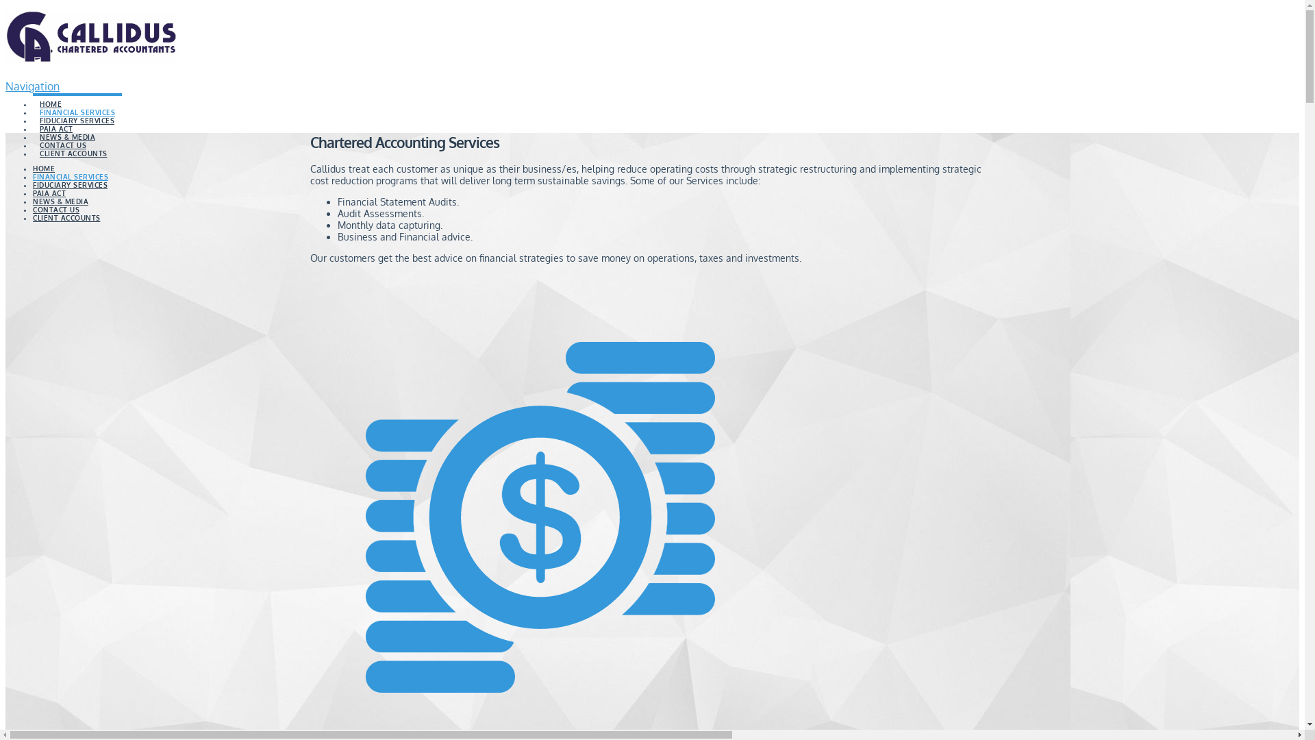 This screenshot has width=1315, height=740. I want to click on CONTACT US, so click(63, 138).